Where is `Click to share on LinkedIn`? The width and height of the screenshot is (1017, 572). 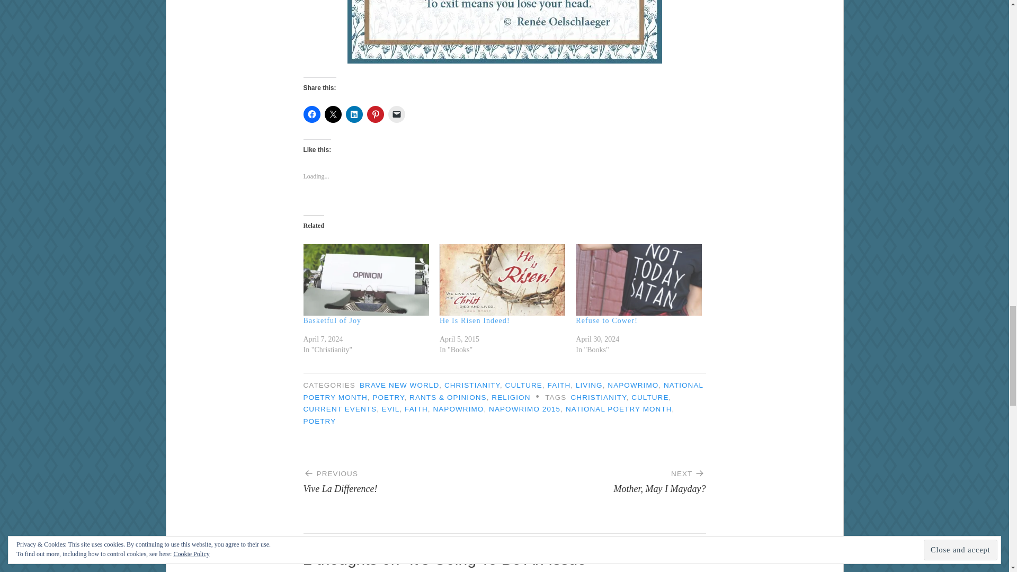 Click to share on LinkedIn is located at coordinates (354, 114).